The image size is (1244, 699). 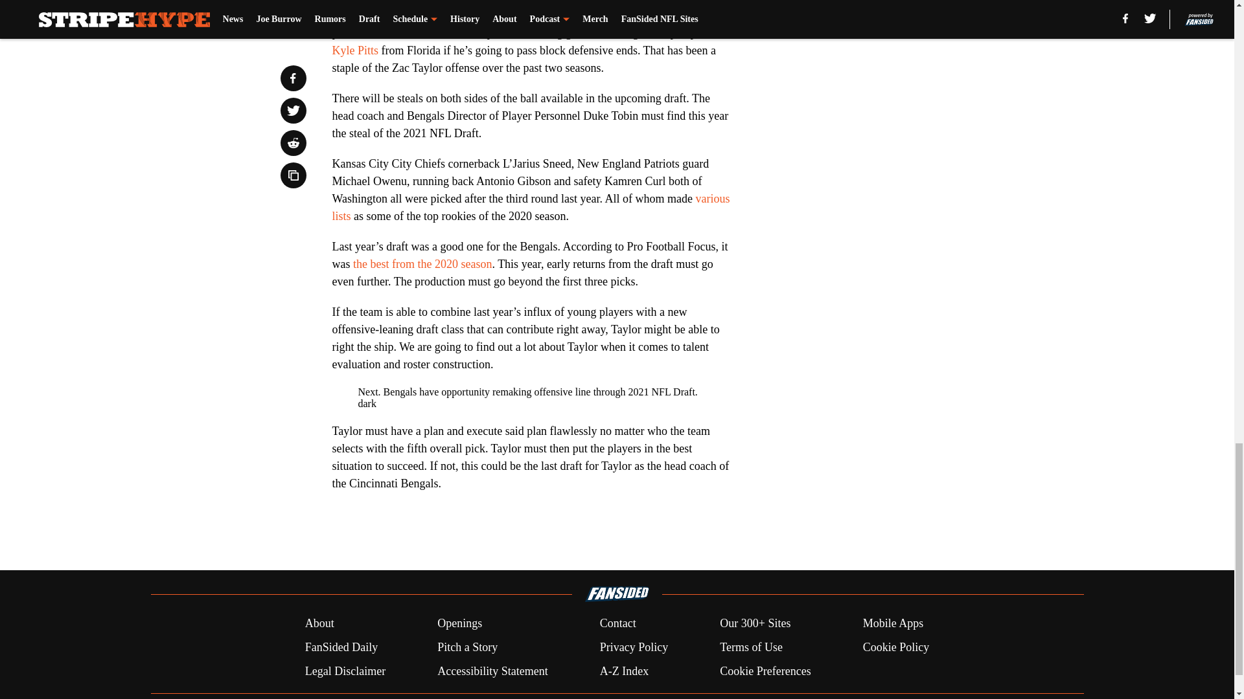 I want to click on Pitch a Story, so click(x=468, y=647).